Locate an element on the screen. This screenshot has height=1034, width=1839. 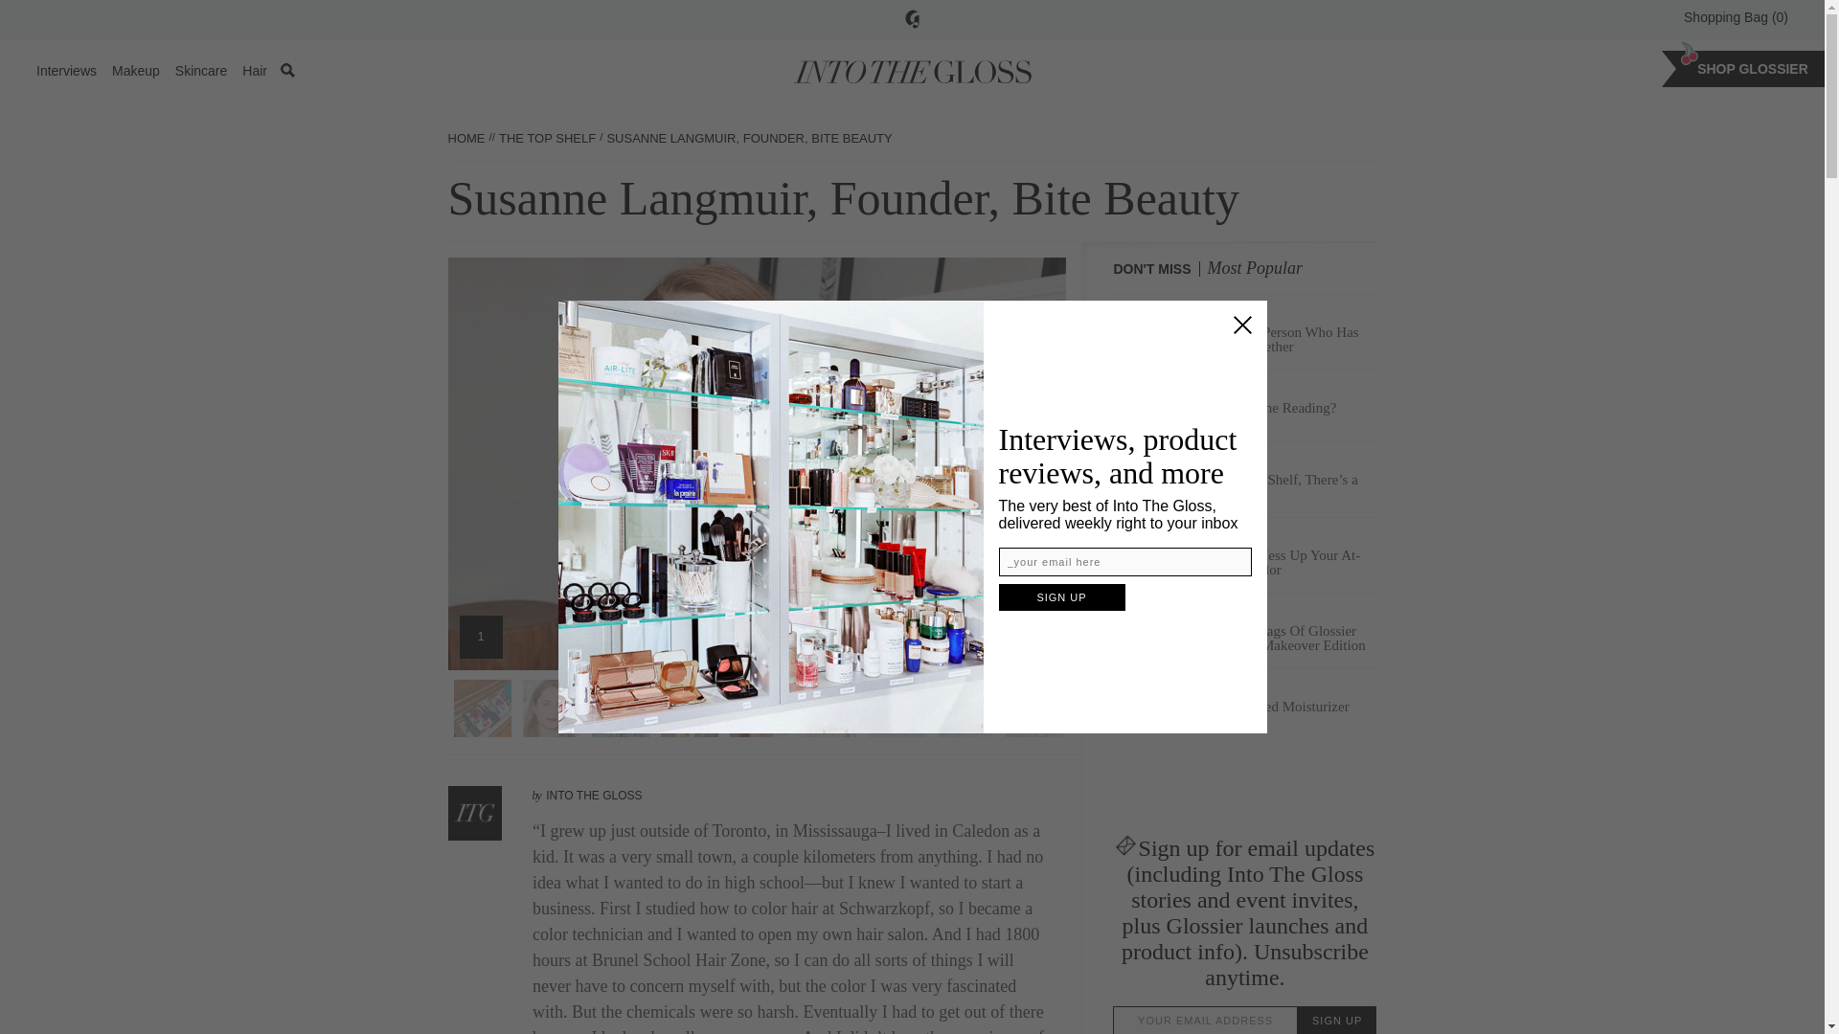
HOME is located at coordinates (466, 138).